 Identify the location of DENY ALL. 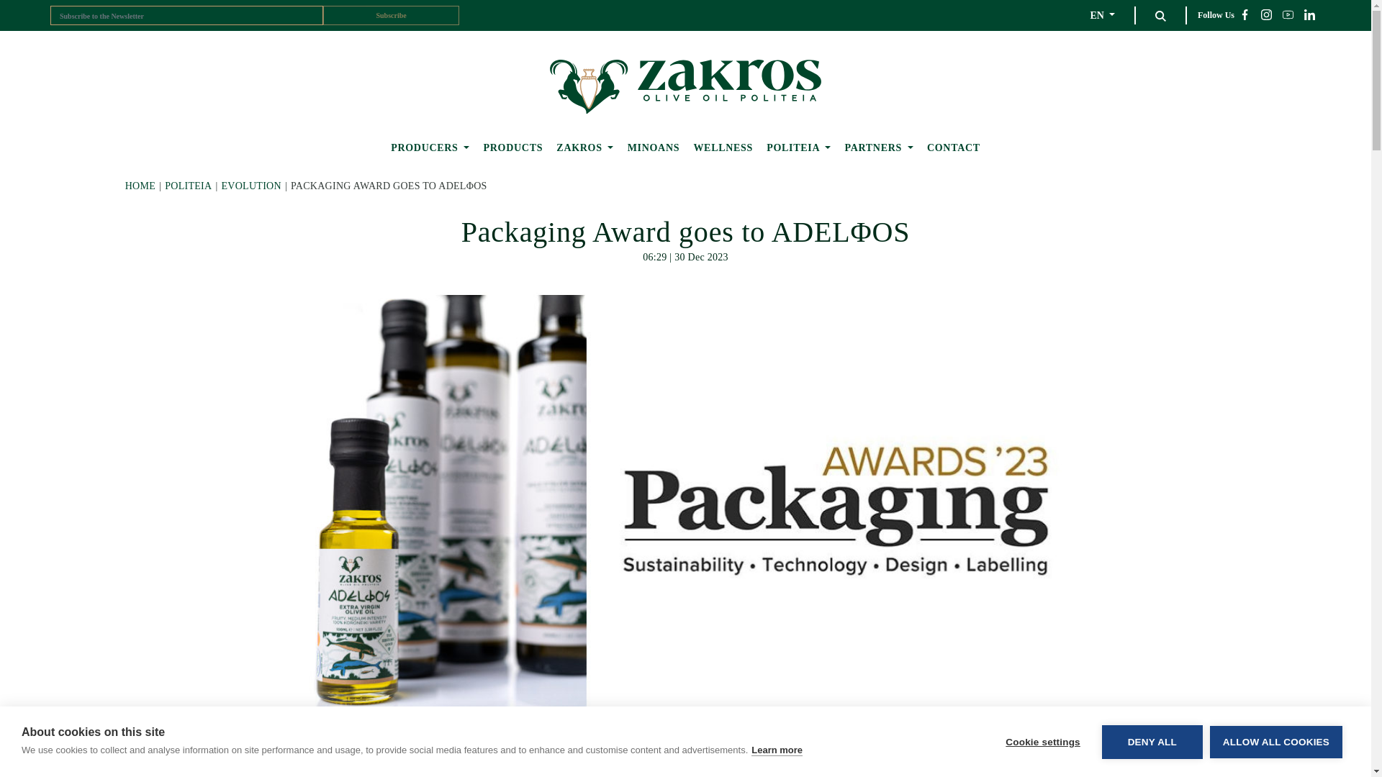
(1152, 744).